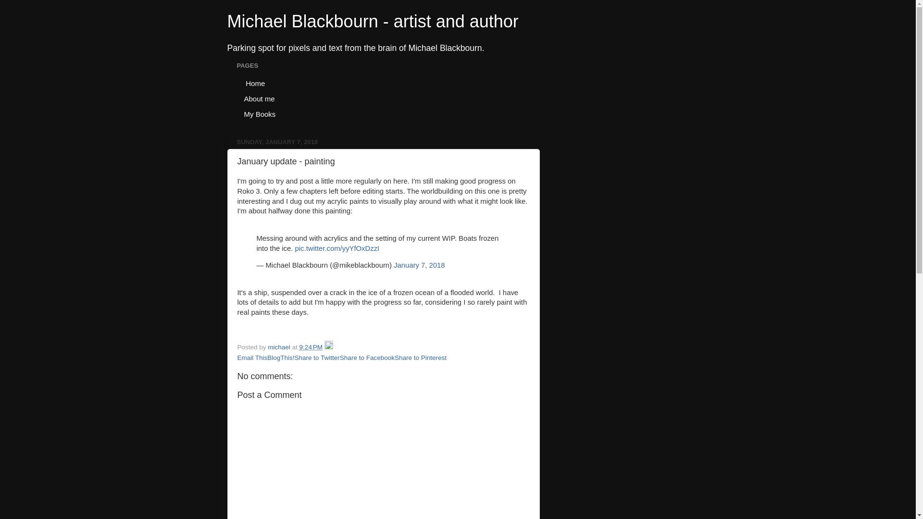 The image size is (923, 519). What do you see at coordinates (372, 21) in the screenshot?
I see `Michael Blackbourn - artist and author` at bounding box center [372, 21].